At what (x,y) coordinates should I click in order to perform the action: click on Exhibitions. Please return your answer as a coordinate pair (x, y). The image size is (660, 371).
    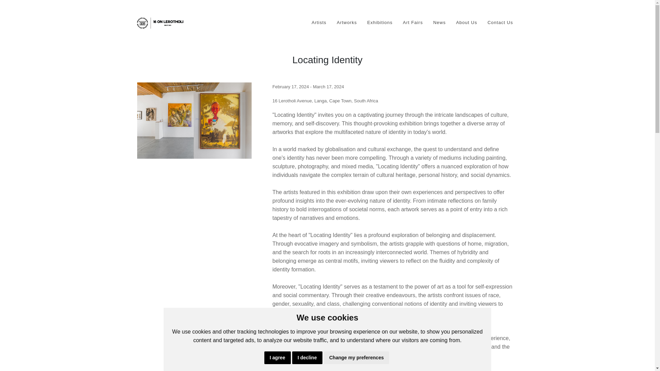
    Looking at the image, I should click on (379, 23).